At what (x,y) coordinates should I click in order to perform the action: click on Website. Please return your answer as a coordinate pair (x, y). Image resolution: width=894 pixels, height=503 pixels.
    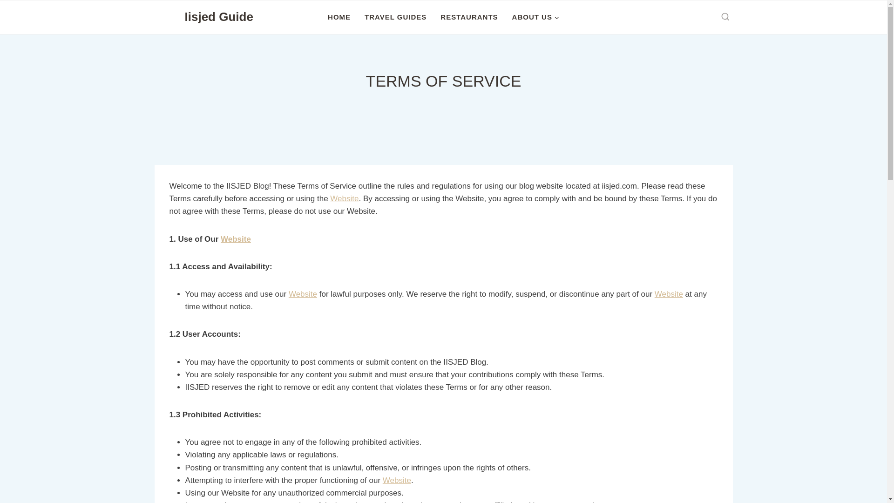
    Looking at the image, I should click on (303, 294).